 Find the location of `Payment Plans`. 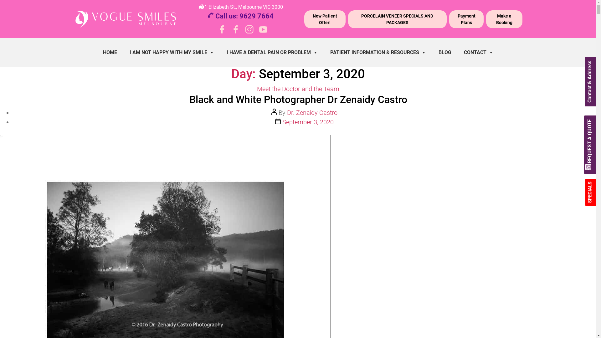

Payment Plans is located at coordinates (466, 19).